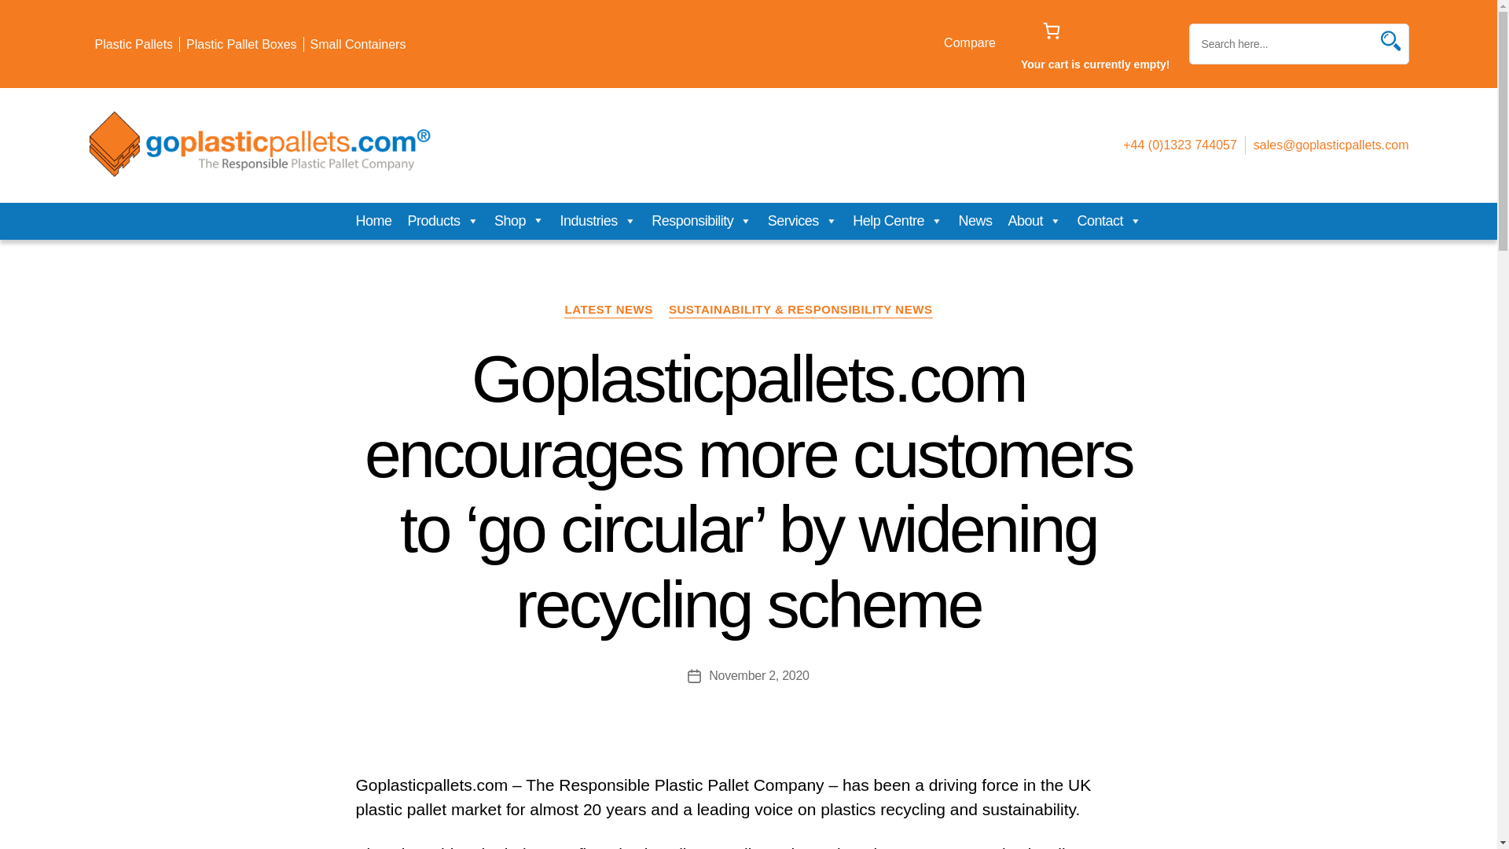 The width and height of the screenshot is (1509, 849). What do you see at coordinates (241, 44) in the screenshot?
I see `Plastic Pallet Boxes` at bounding box center [241, 44].